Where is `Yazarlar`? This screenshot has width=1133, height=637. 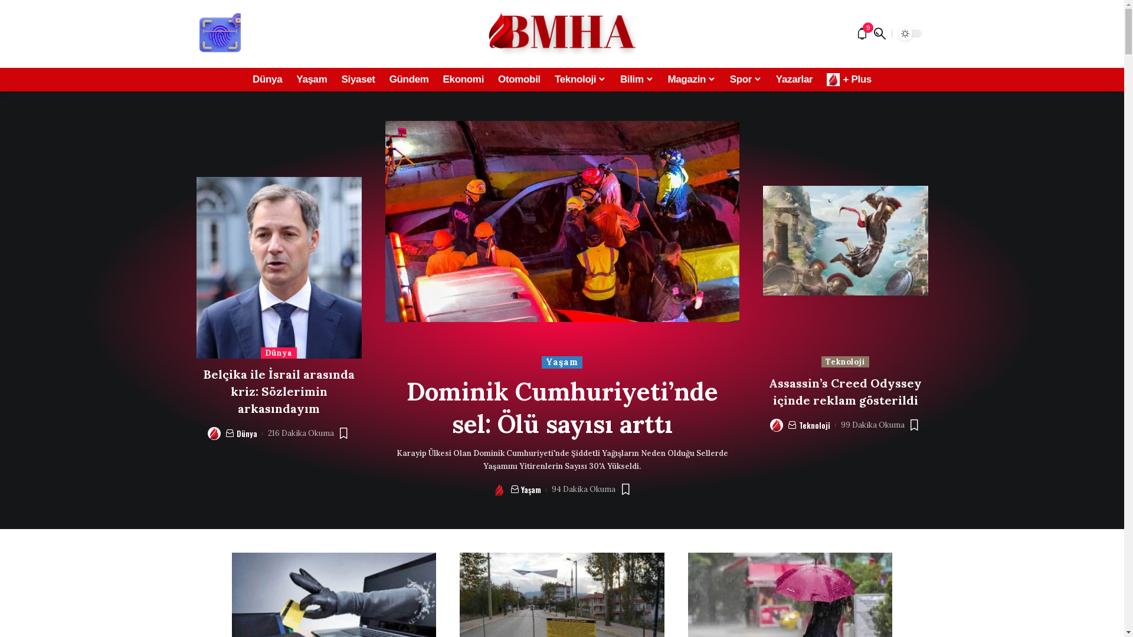
Yazarlar is located at coordinates (794, 80).